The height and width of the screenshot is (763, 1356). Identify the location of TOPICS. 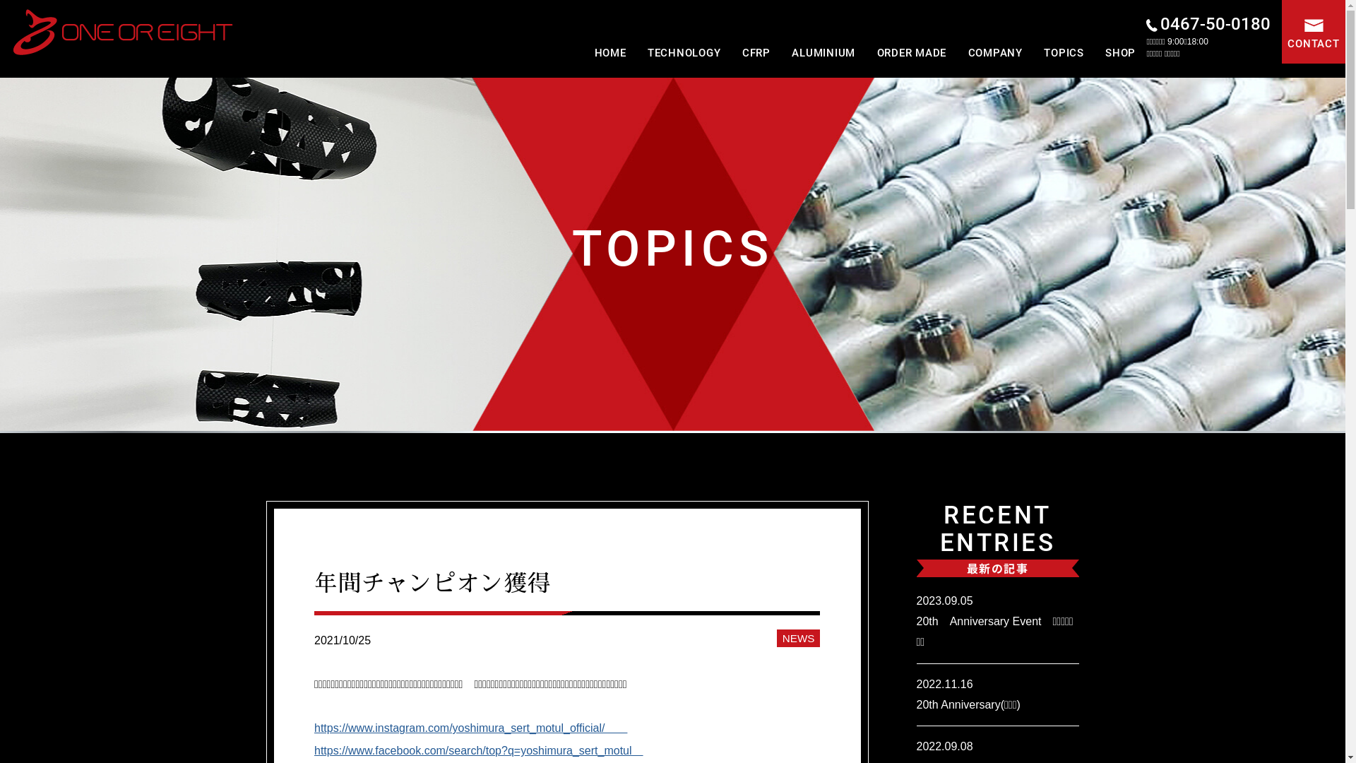
(1064, 53).